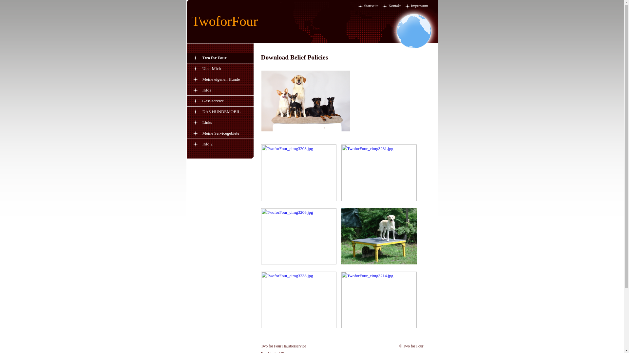 The height and width of the screenshot is (353, 629). I want to click on Meine Servicegebiete, so click(228, 133).